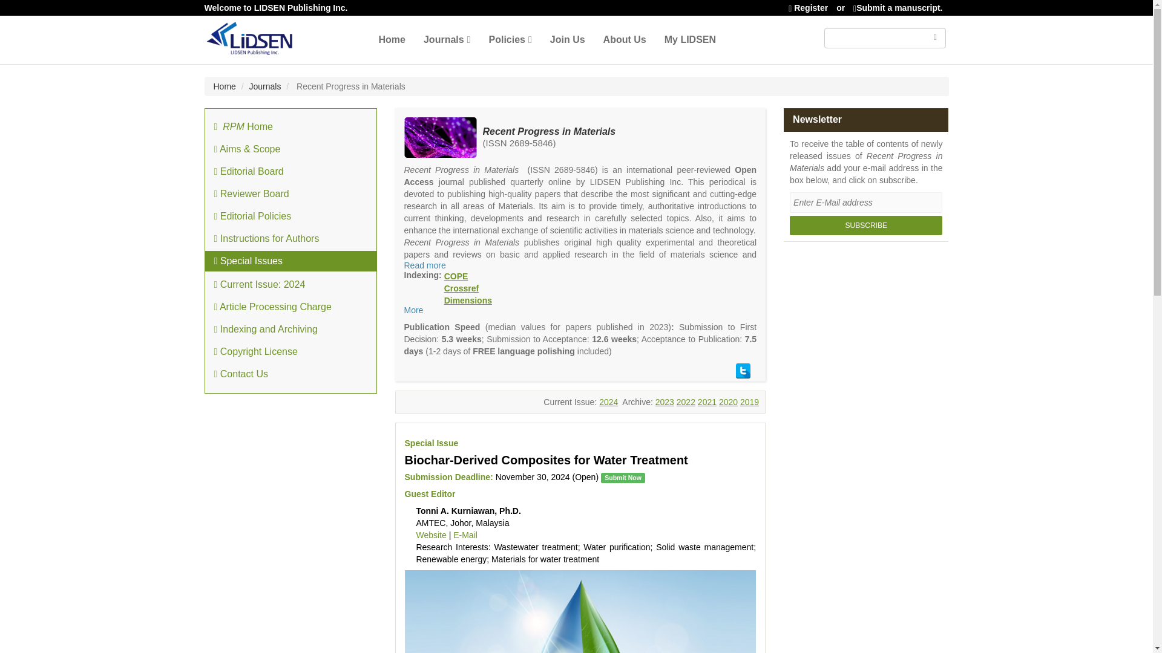 This screenshot has height=653, width=1162. What do you see at coordinates (265, 86) in the screenshot?
I see `Journals` at bounding box center [265, 86].